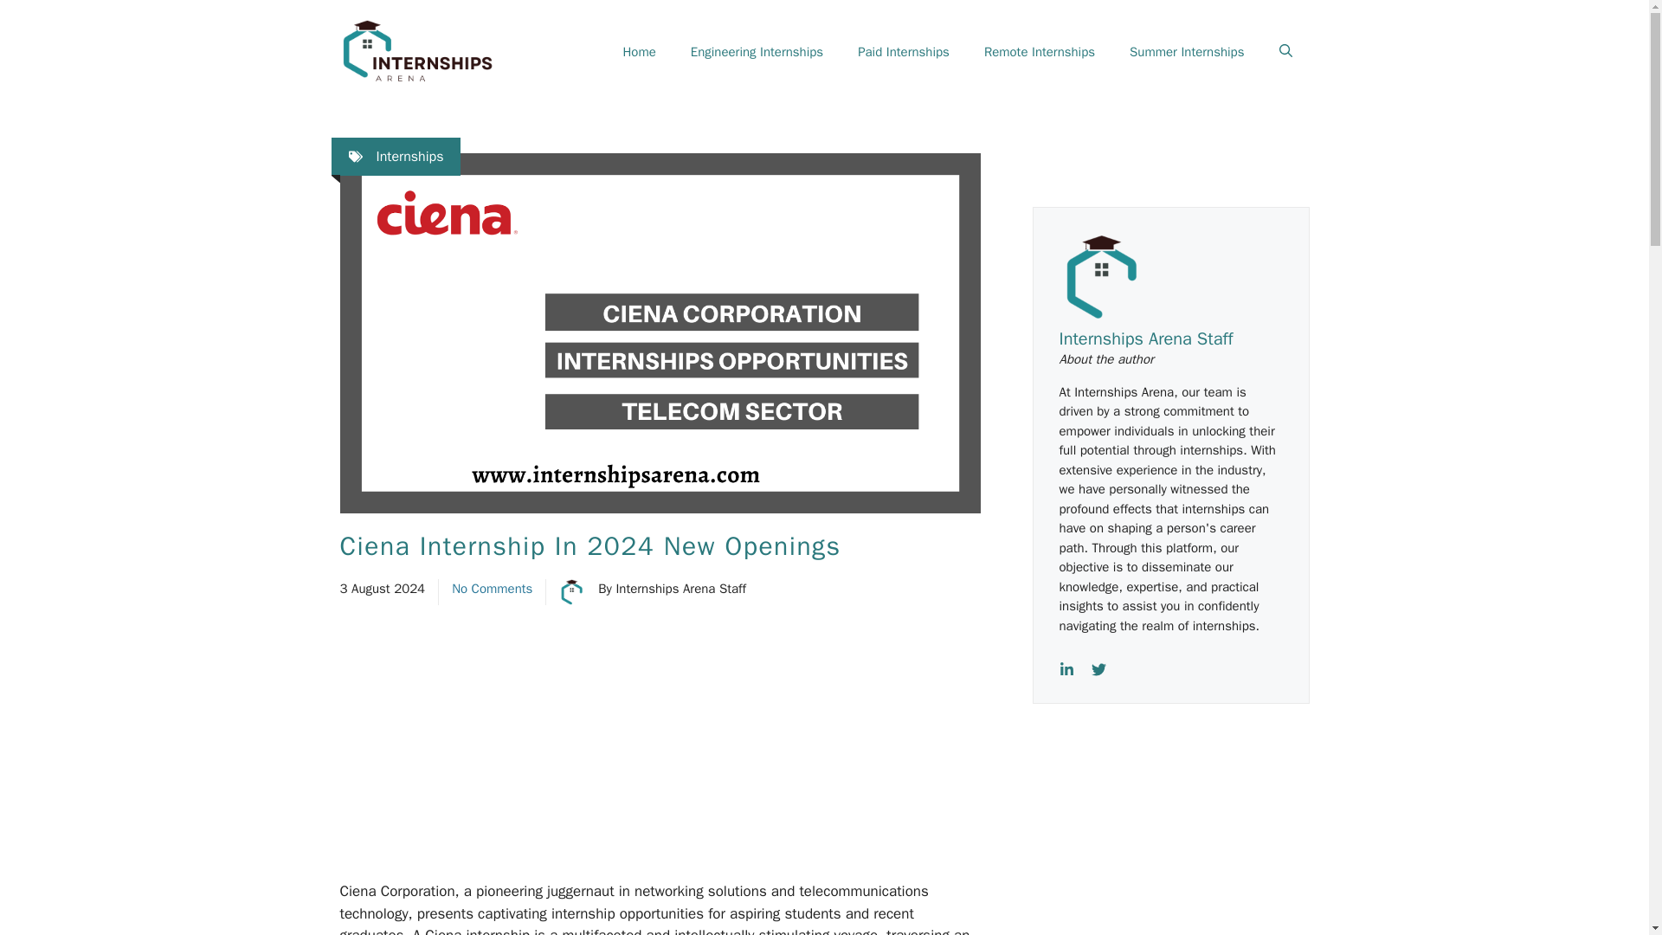  What do you see at coordinates (409, 156) in the screenshot?
I see `Internships` at bounding box center [409, 156].